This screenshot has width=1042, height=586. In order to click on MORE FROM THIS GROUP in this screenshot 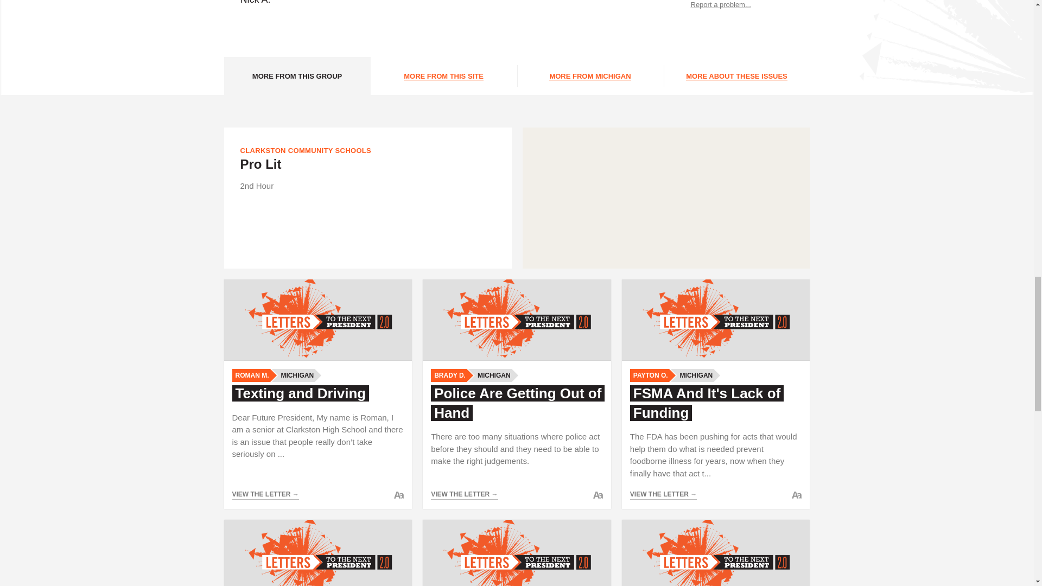, I will do `click(296, 75)`.